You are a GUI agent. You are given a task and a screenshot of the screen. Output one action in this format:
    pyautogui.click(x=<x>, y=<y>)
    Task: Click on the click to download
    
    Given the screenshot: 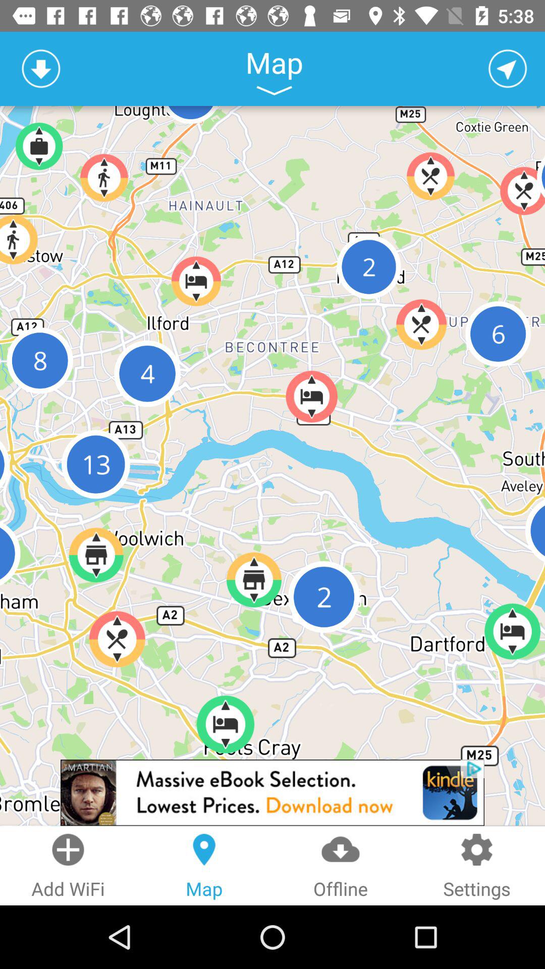 What is the action you would take?
    pyautogui.click(x=41, y=69)
    